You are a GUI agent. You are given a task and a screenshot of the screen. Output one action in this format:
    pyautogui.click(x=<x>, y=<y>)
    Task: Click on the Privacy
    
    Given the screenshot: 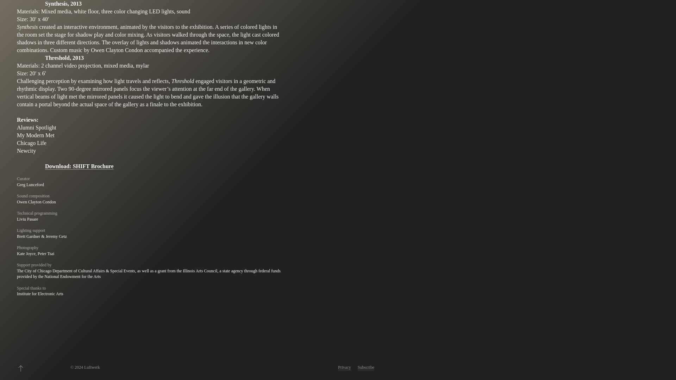 What is the action you would take?
    pyautogui.click(x=344, y=367)
    